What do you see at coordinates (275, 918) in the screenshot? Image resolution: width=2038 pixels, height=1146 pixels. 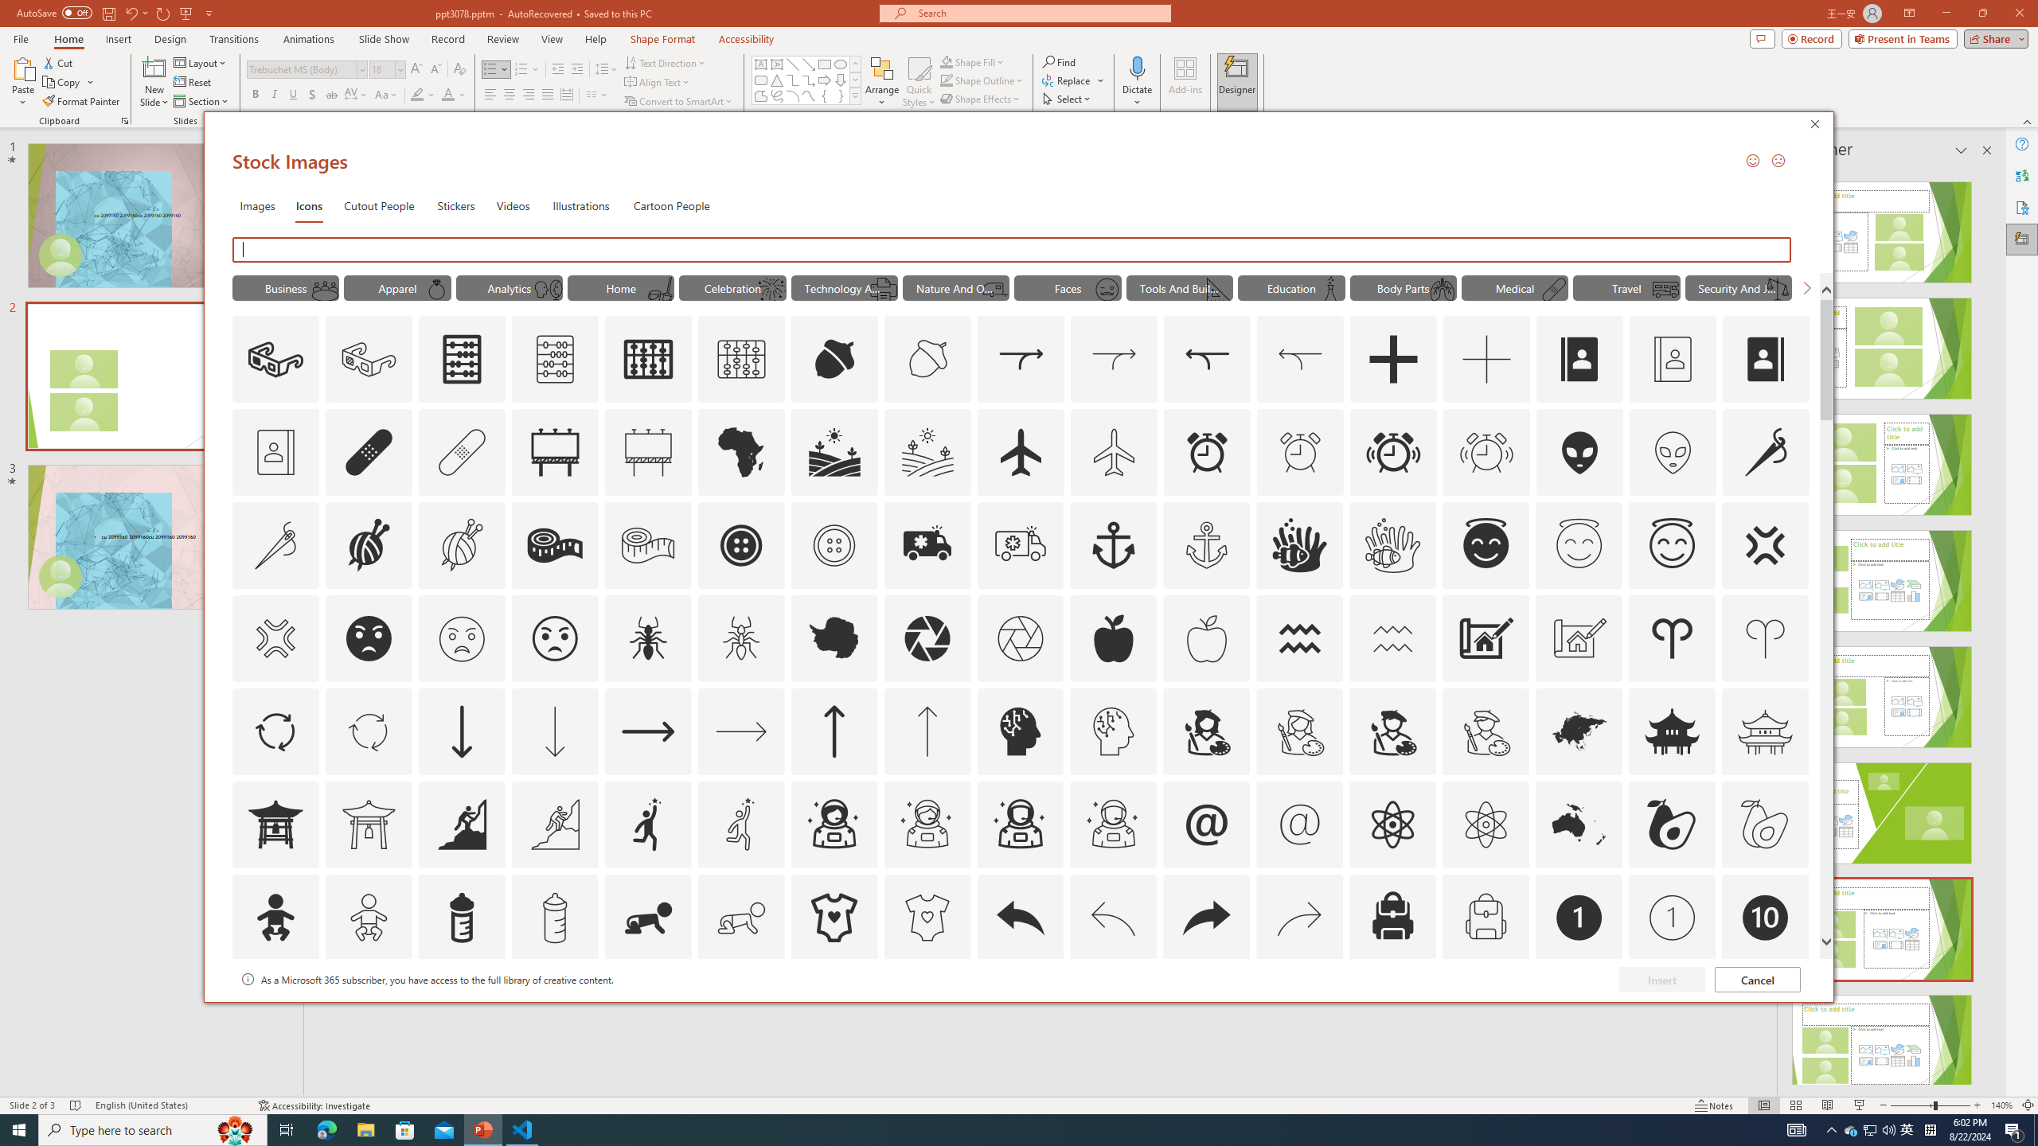 I see `AutomationID: Icons_Baby` at bounding box center [275, 918].